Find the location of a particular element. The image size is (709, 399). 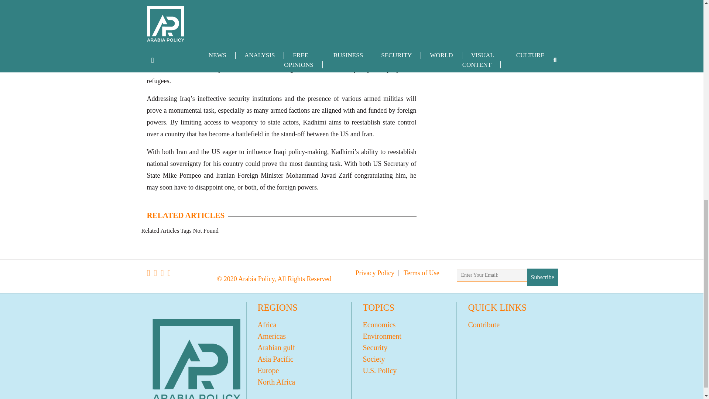

Terms of Use is located at coordinates (421, 273).